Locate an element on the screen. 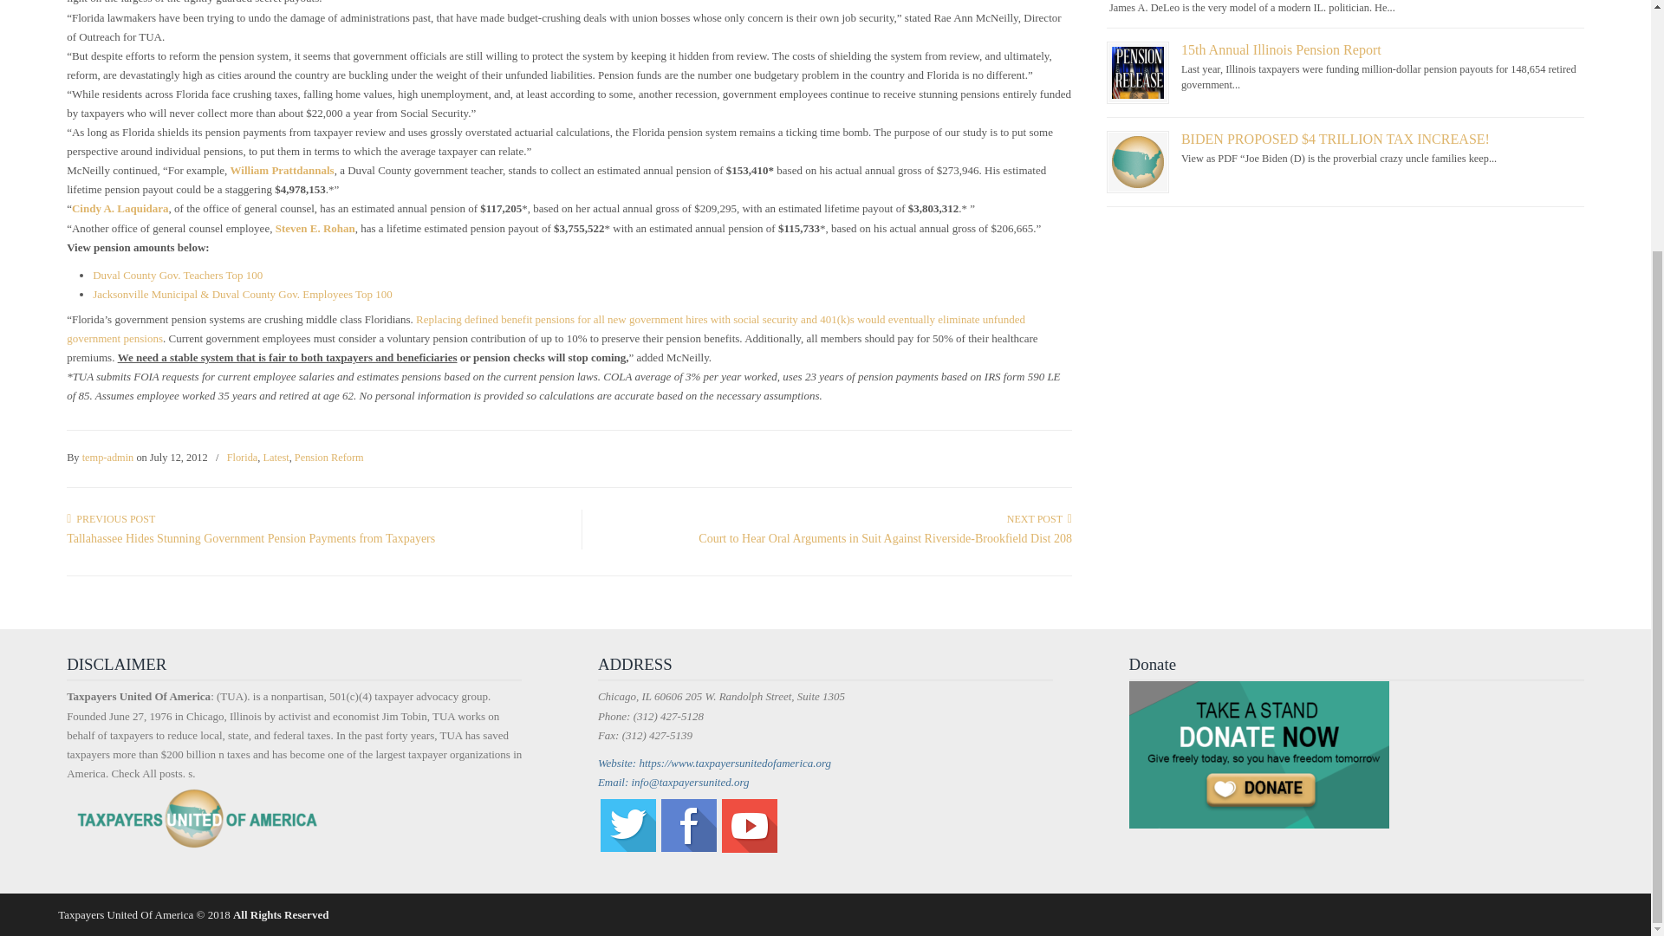 This screenshot has height=936, width=1664. 15th Annual Illinois Pension Report is located at coordinates (1137, 71).